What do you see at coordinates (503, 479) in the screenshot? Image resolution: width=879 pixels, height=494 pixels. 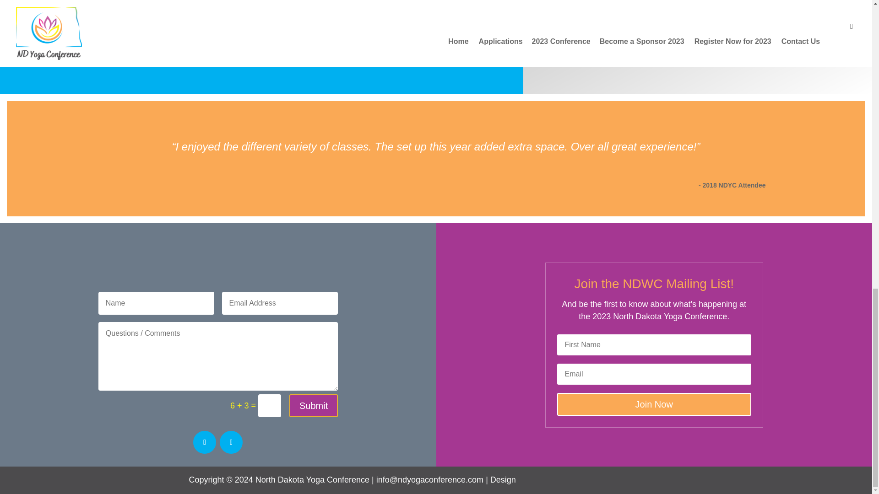 I see `Design` at bounding box center [503, 479].